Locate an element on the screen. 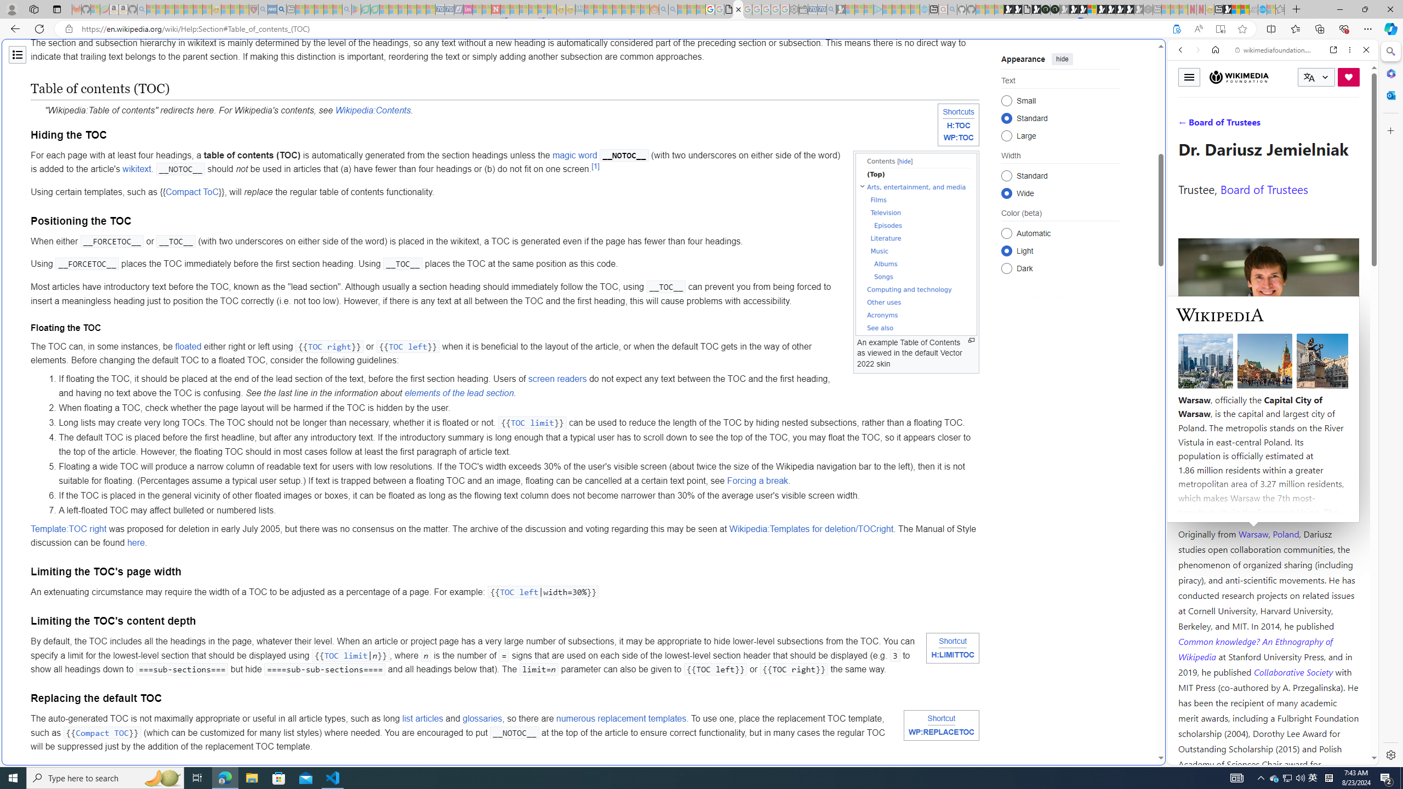  Shortcut is located at coordinates (942, 718).